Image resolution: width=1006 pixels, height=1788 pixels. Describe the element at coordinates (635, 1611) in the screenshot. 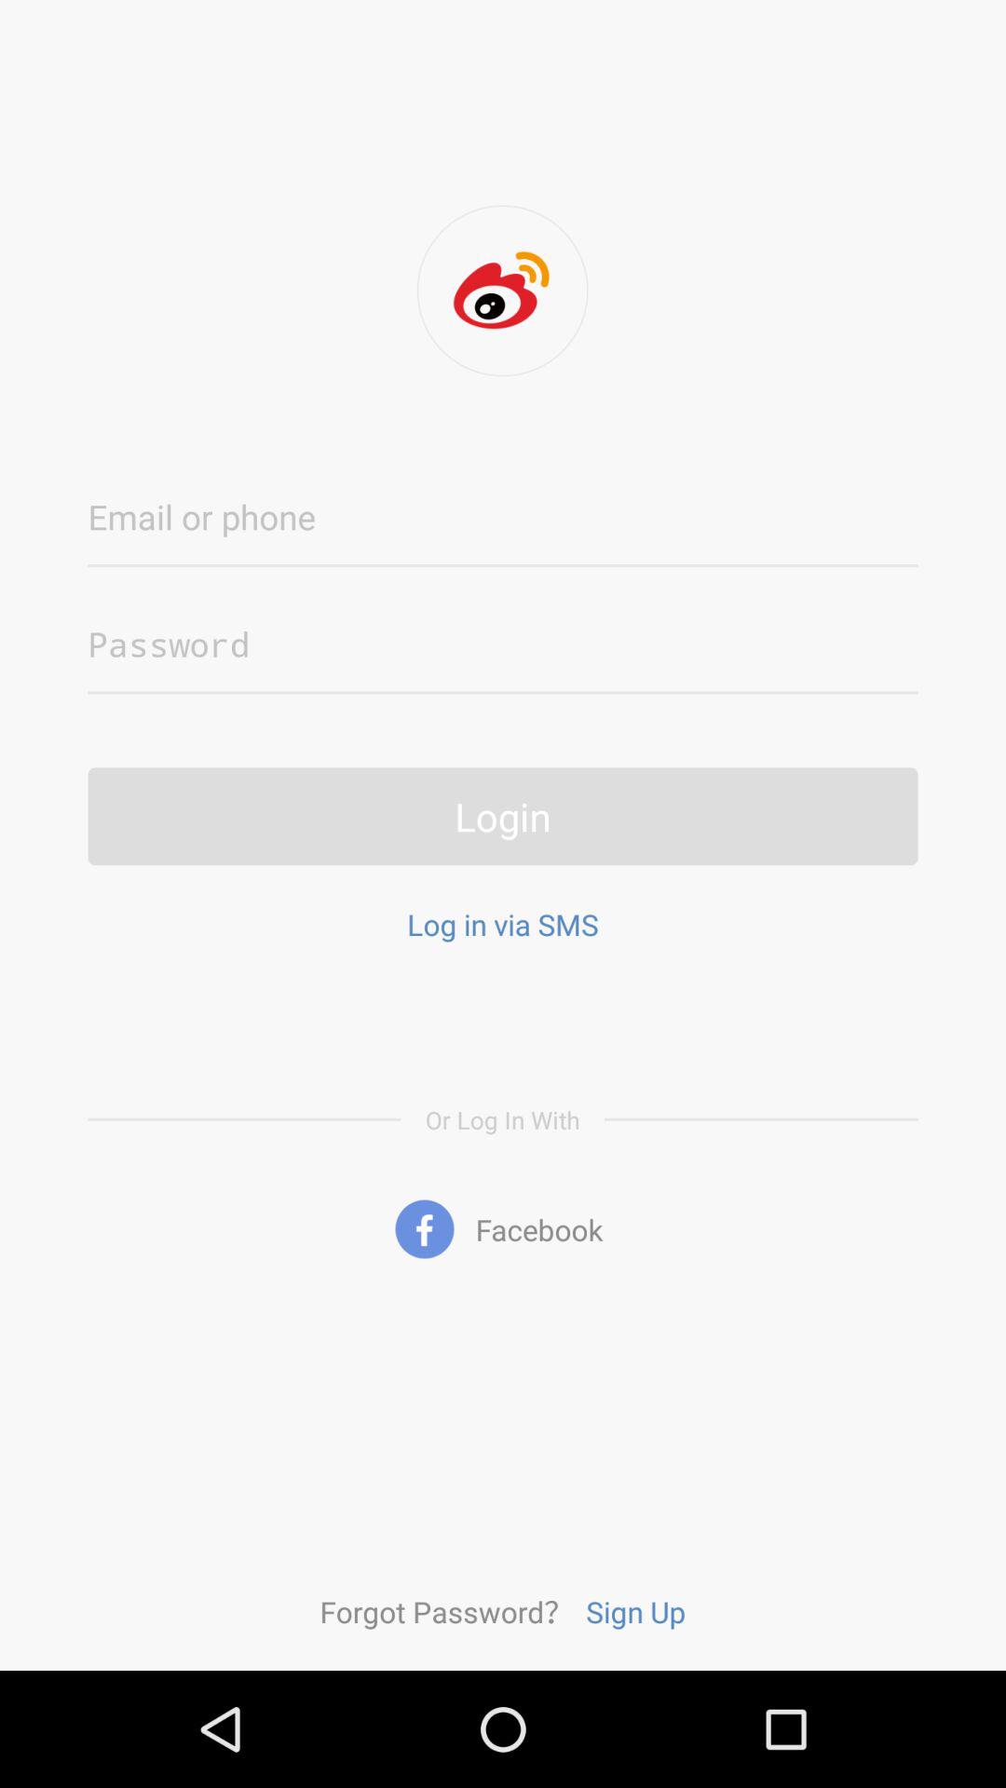

I see `press the sign up` at that location.